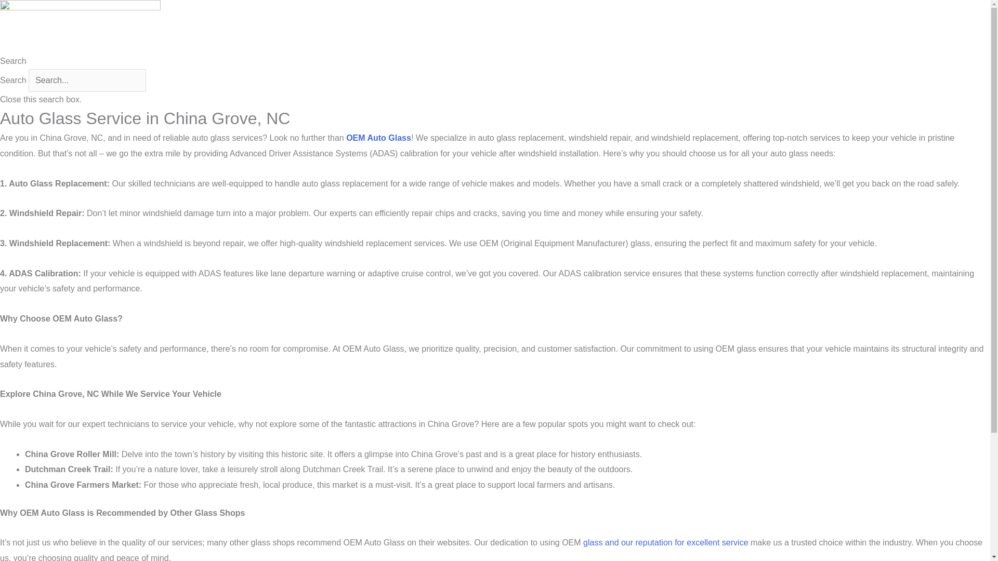  Describe the element at coordinates (665, 542) in the screenshot. I see `glass and our reputation for excellent service` at that location.